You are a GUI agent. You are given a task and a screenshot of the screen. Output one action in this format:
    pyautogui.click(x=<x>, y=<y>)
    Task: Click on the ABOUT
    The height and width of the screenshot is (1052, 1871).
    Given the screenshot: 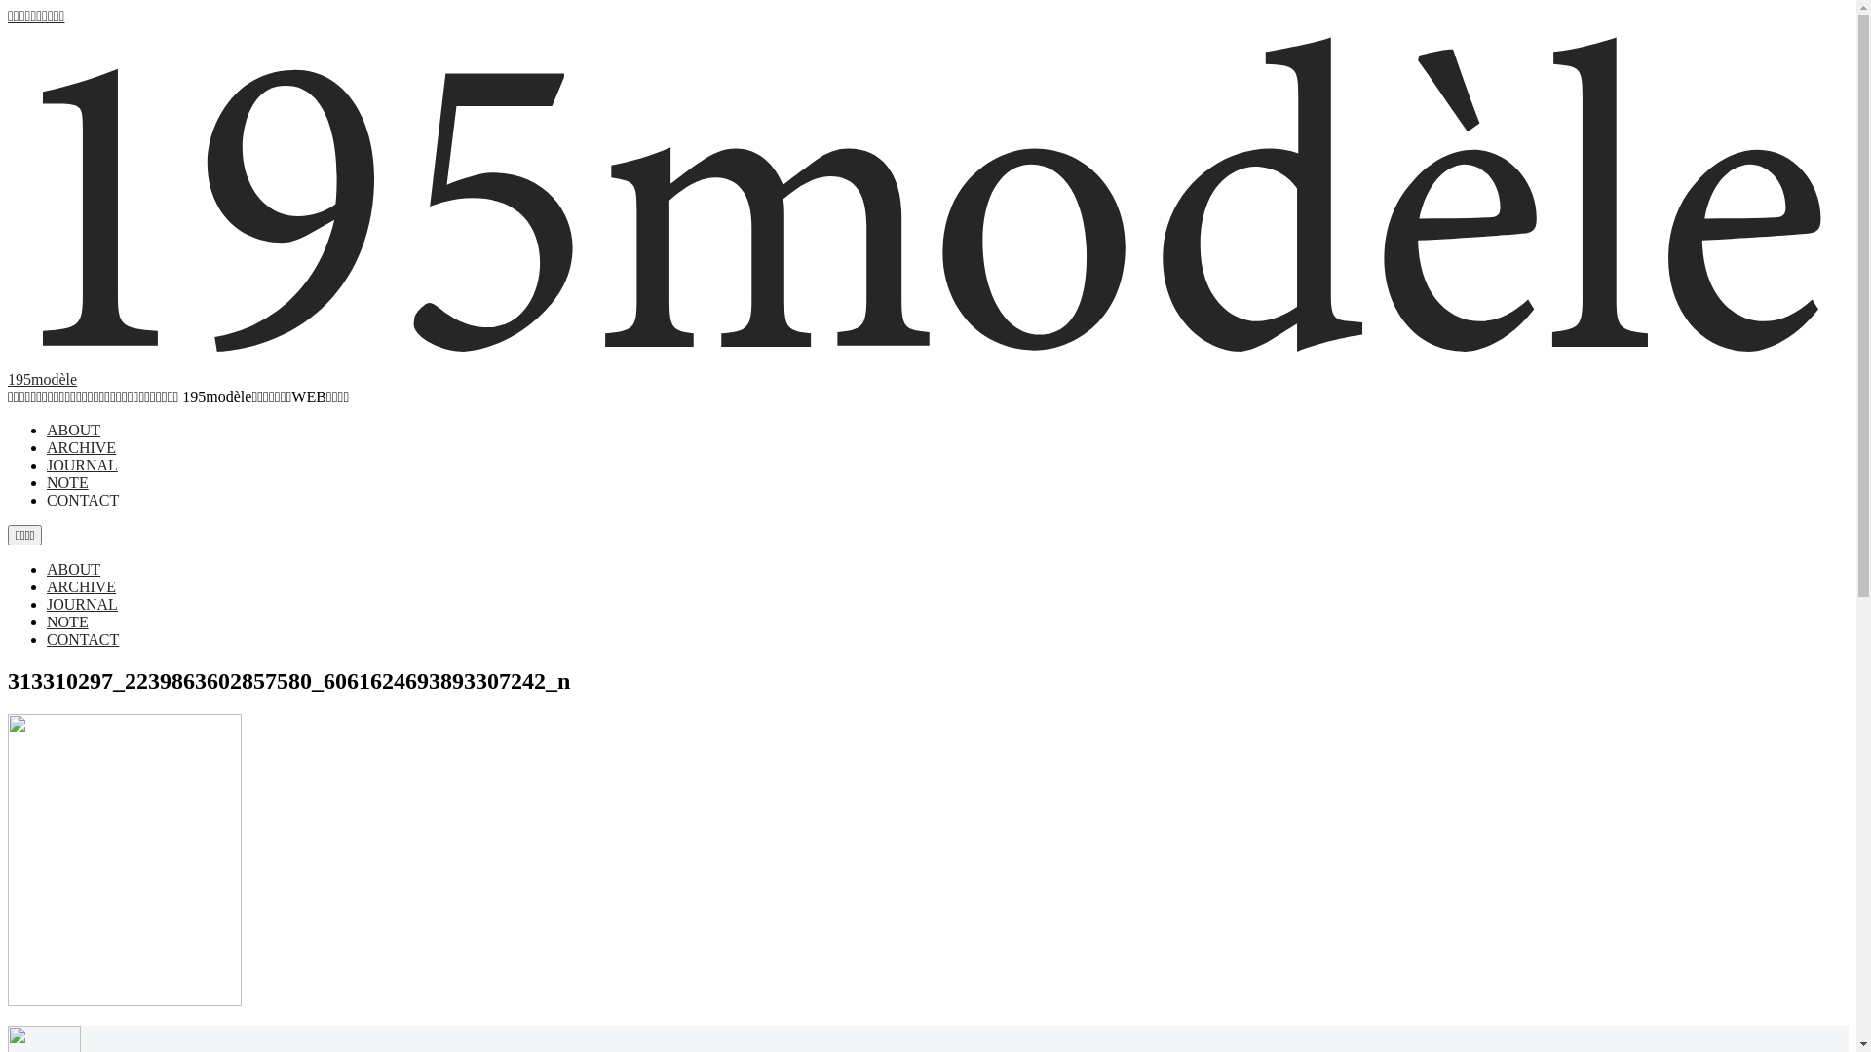 What is the action you would take?
    pyautogui.click(x=74, y=431)
    